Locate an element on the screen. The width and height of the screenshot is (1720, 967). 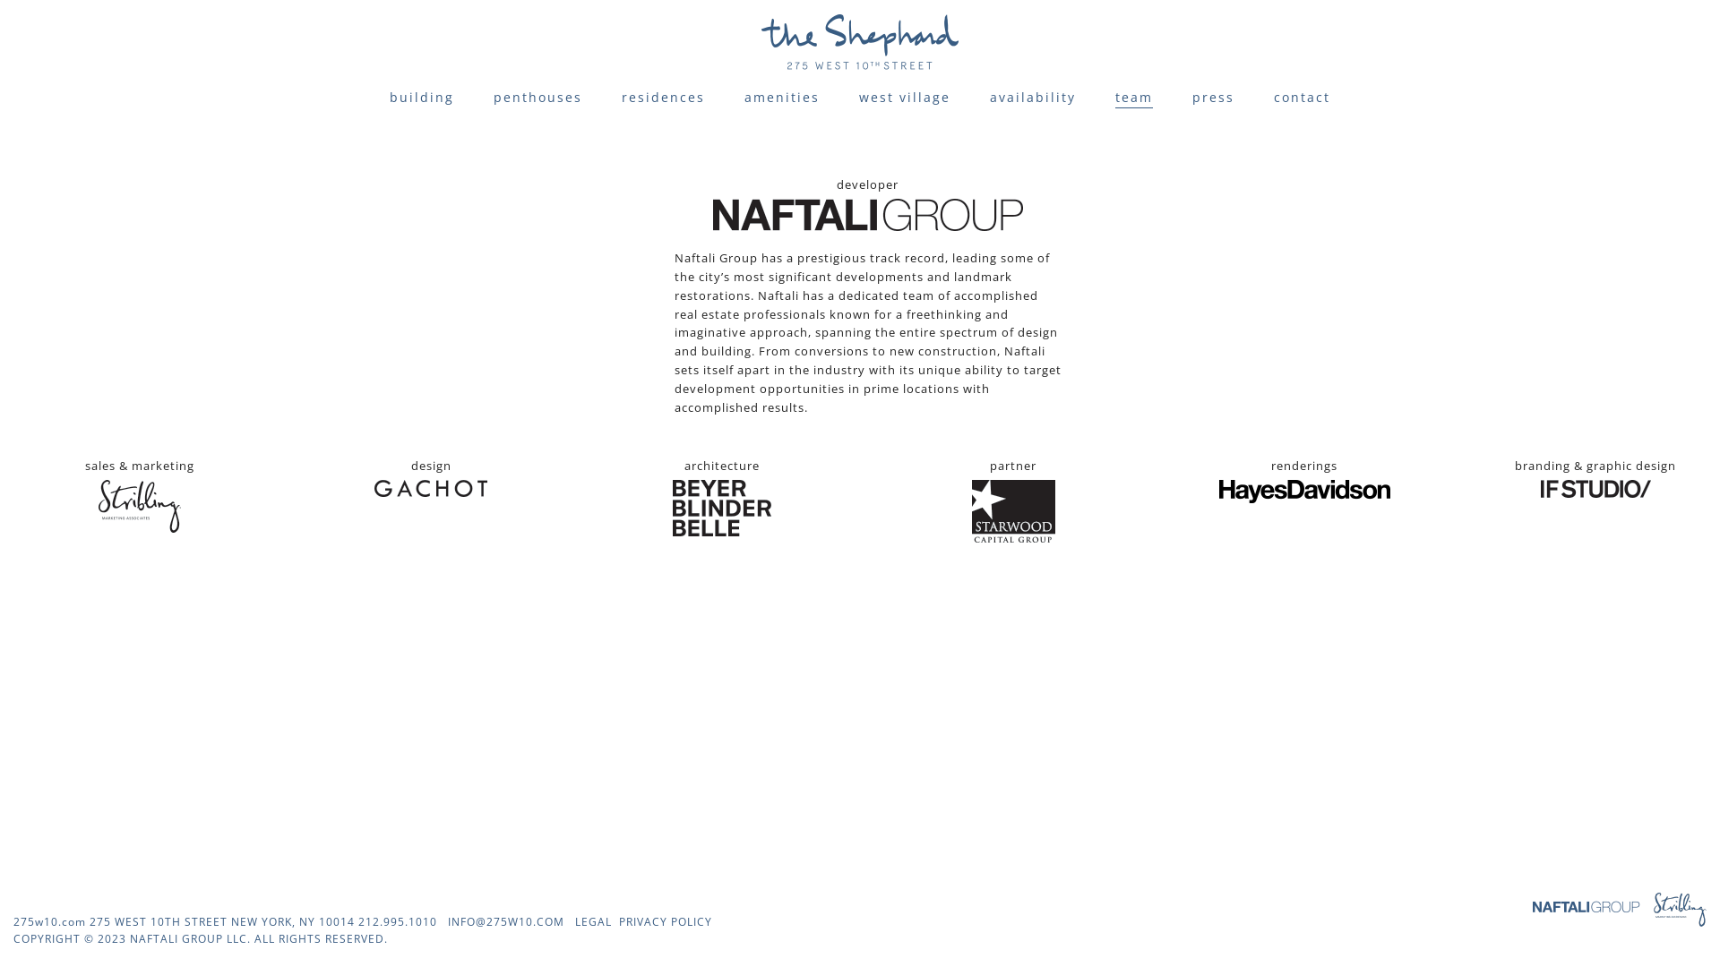
penthouses is located at coordinates (537, 97).